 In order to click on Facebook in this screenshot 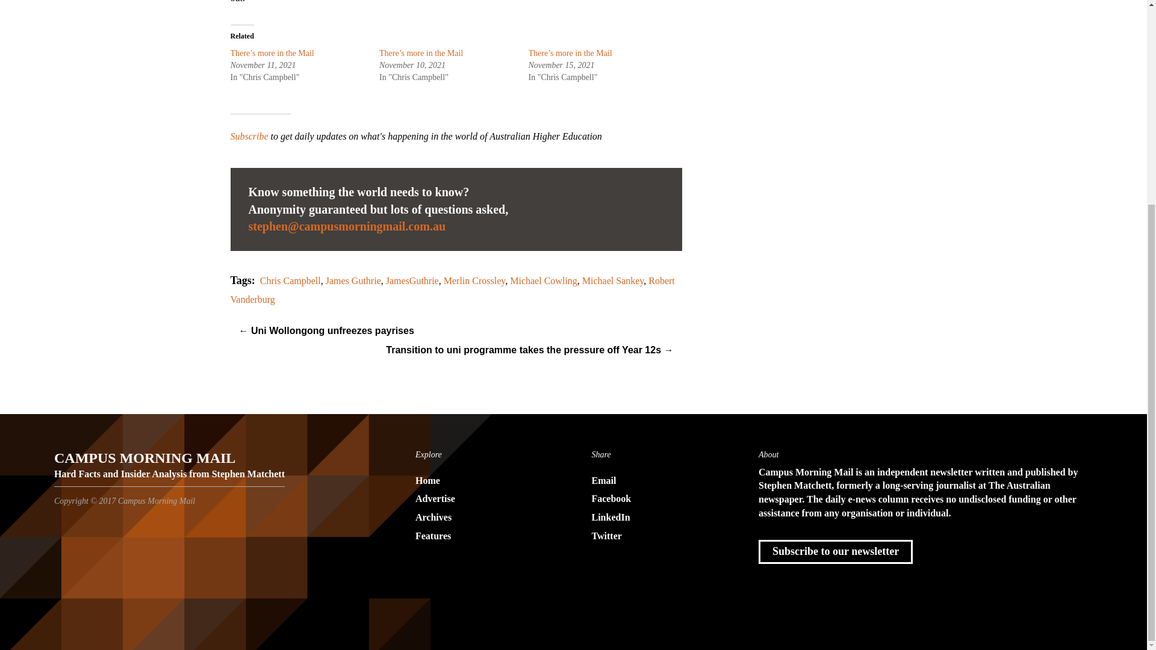, I will do `click(661, 499)`.